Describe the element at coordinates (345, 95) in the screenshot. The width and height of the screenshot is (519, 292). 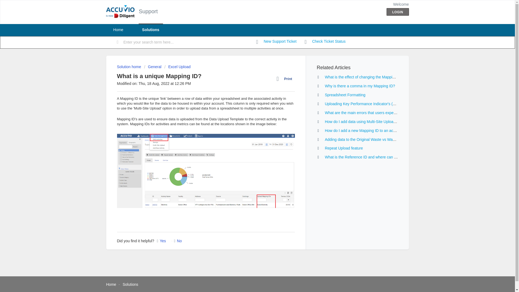
I see `Spreadsheet Formatting` at that location.